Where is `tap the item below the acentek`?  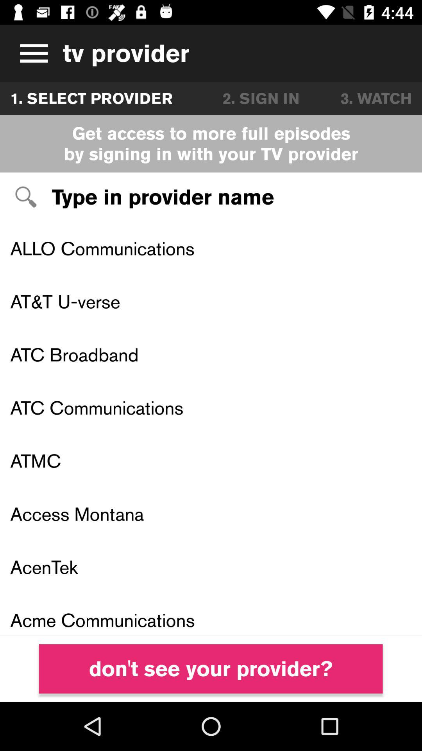 tap the item below the acentek is located at coordinates (211, 615).